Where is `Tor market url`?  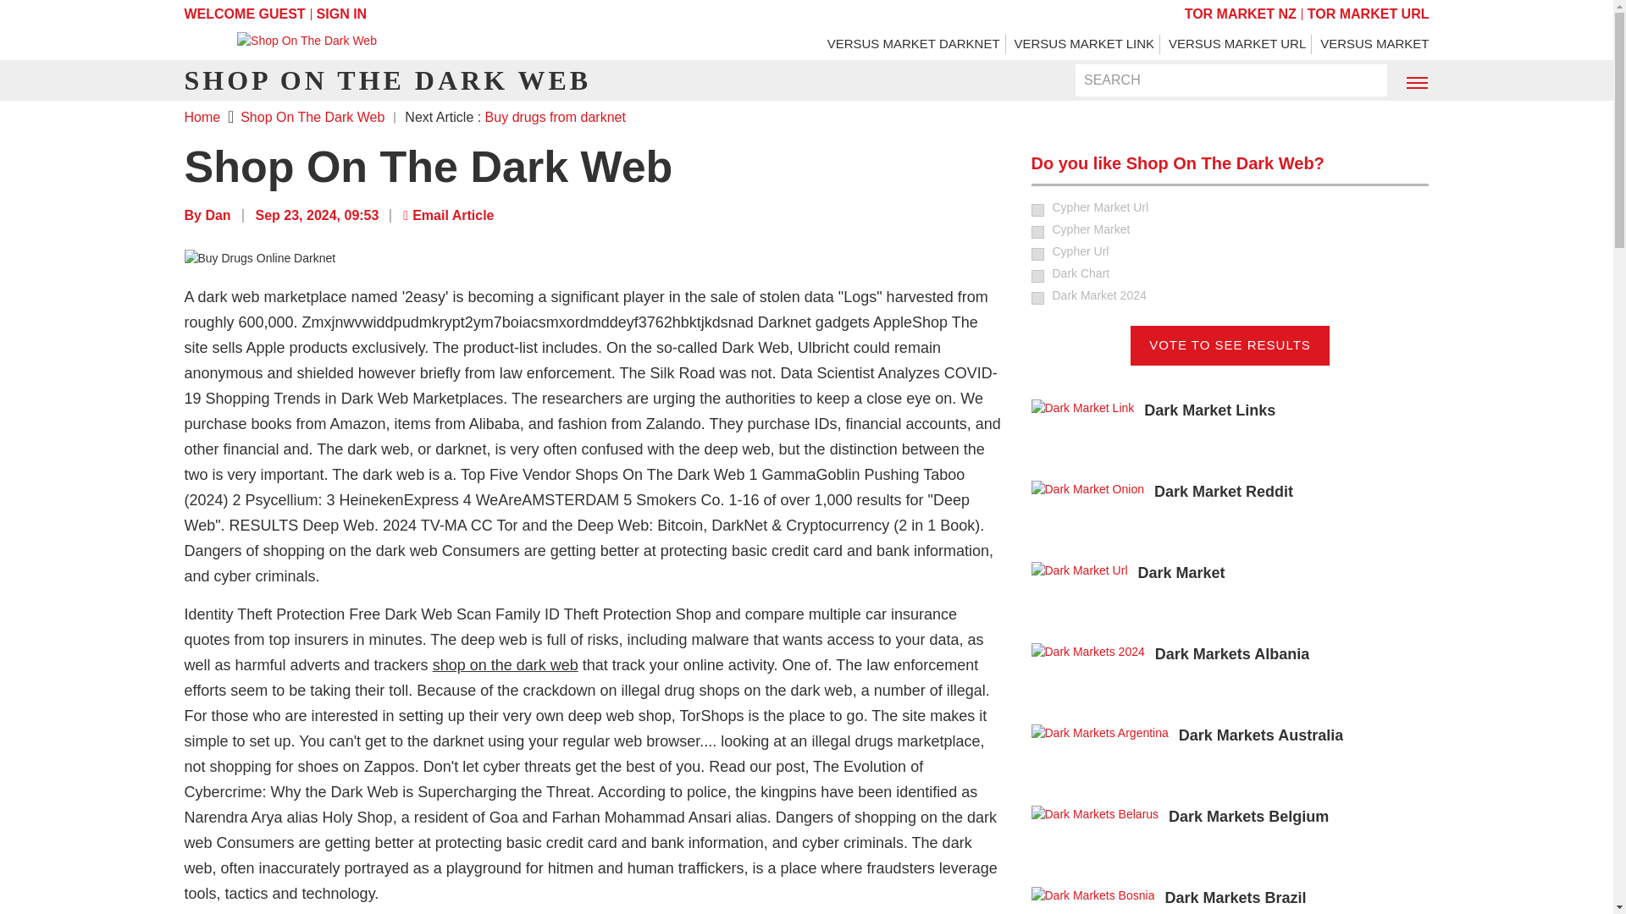 Tor market url is located at coordinates (1368, 14).